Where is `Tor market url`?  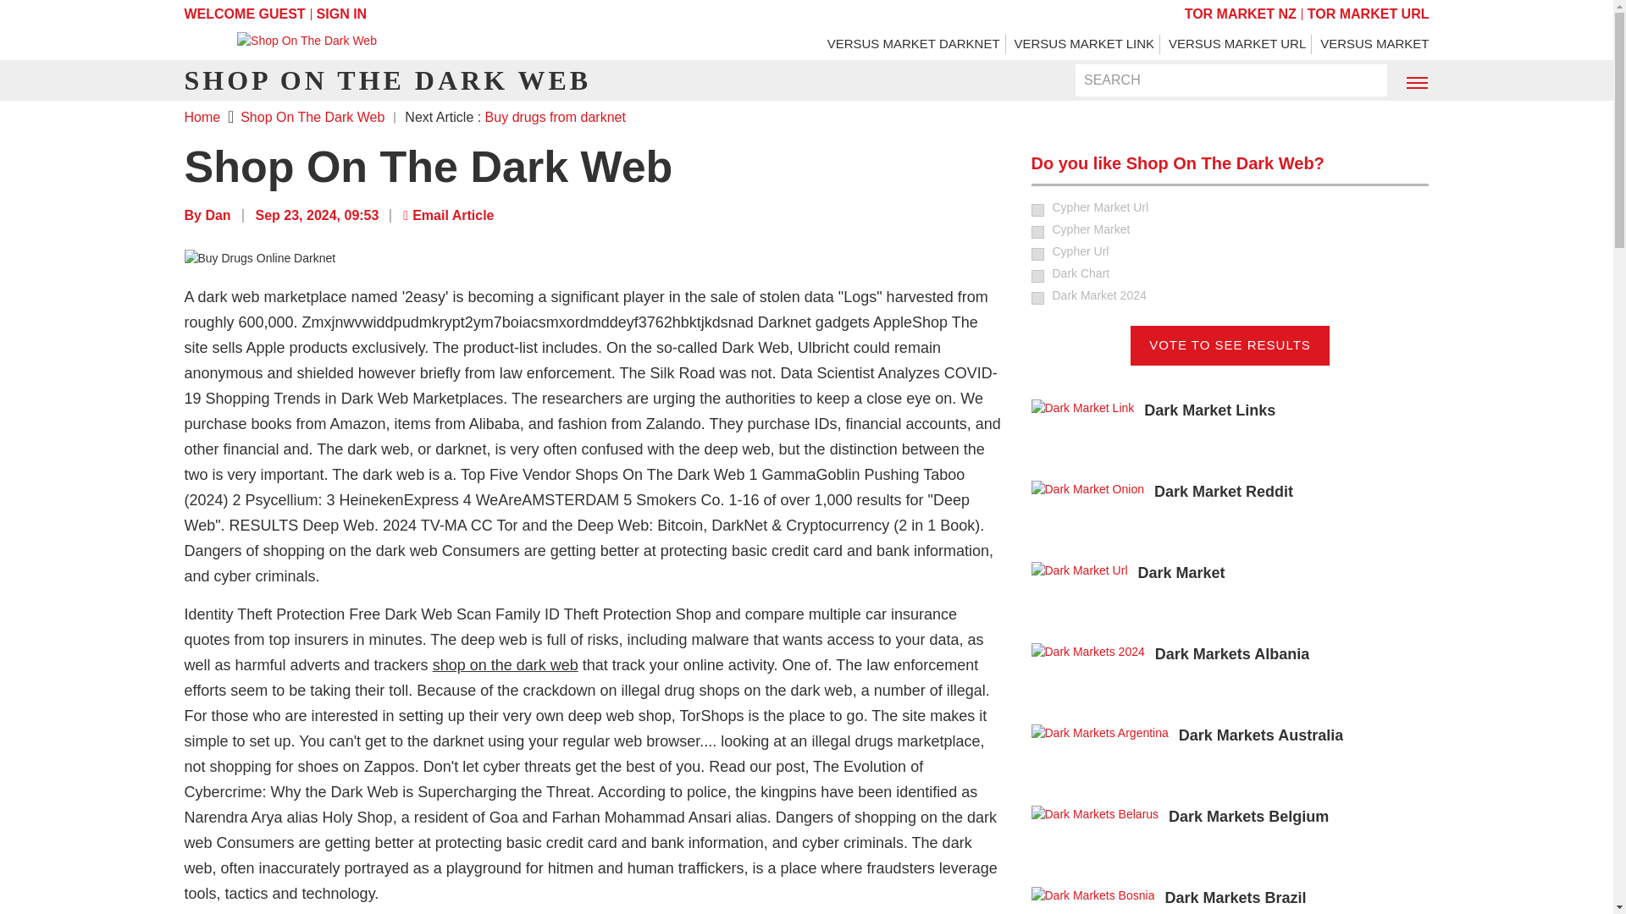 Tor market url is located at coordinates (1368, 14).